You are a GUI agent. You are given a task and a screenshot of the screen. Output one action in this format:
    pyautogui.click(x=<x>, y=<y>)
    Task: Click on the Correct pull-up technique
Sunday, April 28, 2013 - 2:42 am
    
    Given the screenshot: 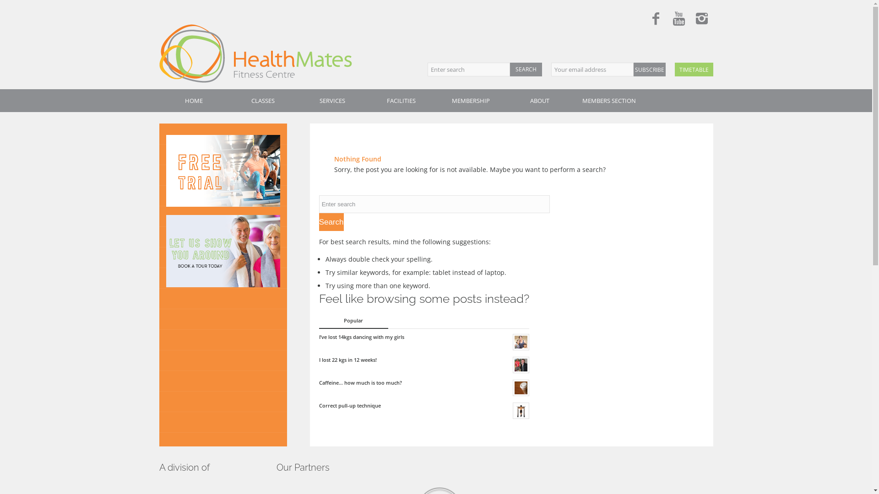 What is the action you would take?
    pyautogui.click(x=424, y=410)
    